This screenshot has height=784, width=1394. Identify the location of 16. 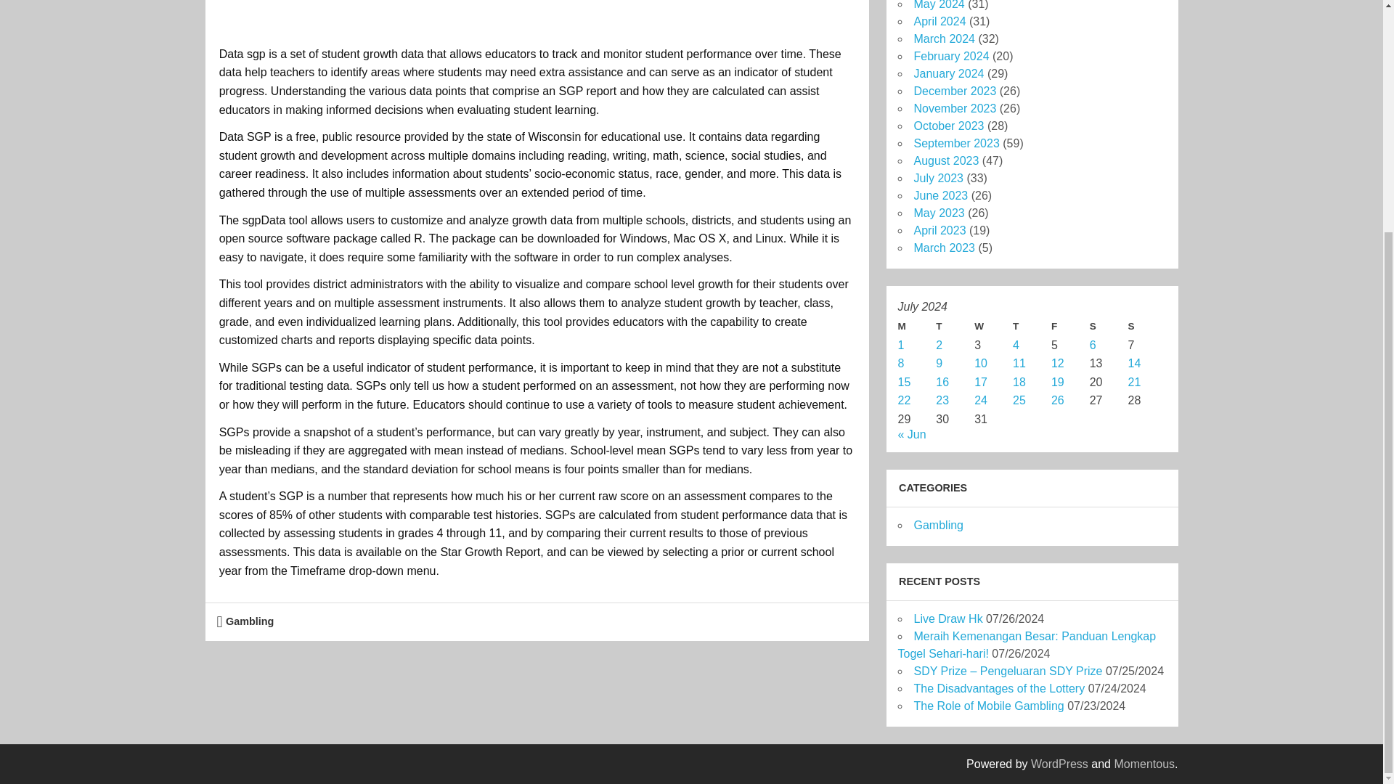
(942, 382).